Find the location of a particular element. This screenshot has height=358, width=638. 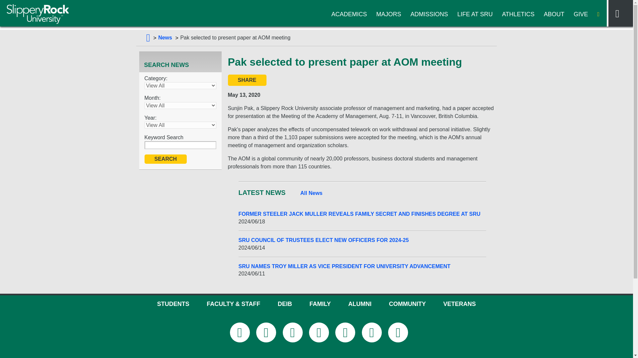

DEIB is located at coordinates (285, 304).